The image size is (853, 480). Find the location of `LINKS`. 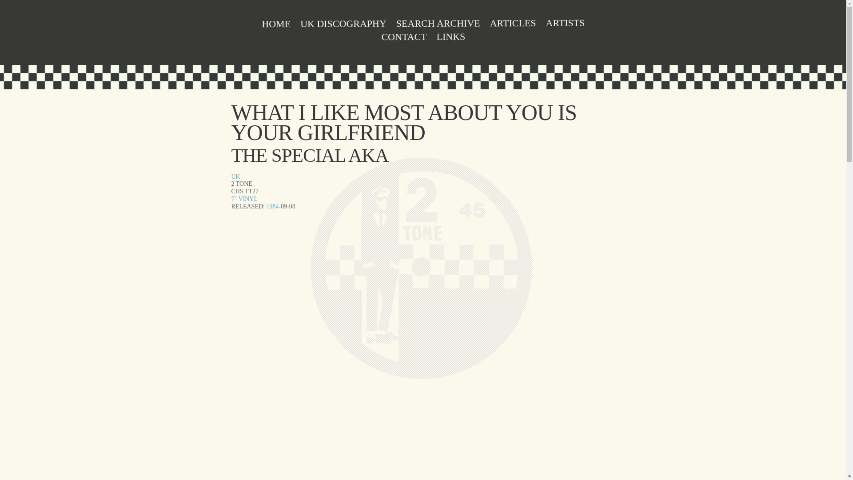

LINKS is located at coordinates (450, 38).